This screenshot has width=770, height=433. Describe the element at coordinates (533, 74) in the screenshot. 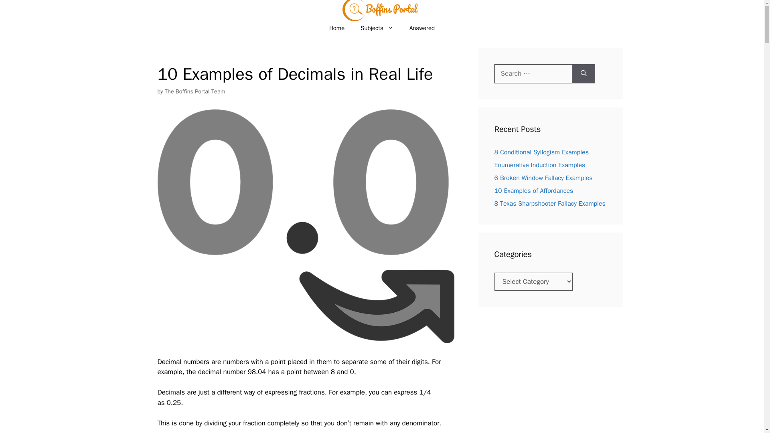

I see `Search for:` at that location.